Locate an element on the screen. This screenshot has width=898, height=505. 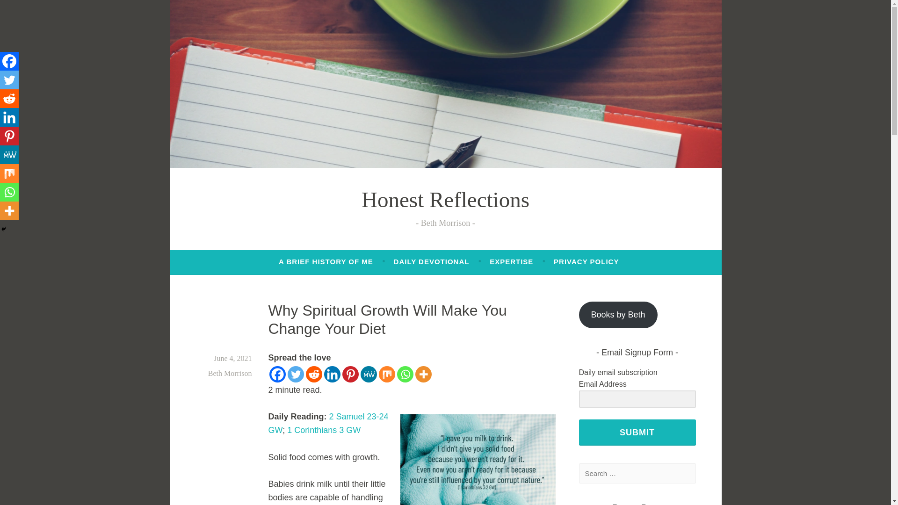
EXPERTISE is located at coordinates (511, 262).